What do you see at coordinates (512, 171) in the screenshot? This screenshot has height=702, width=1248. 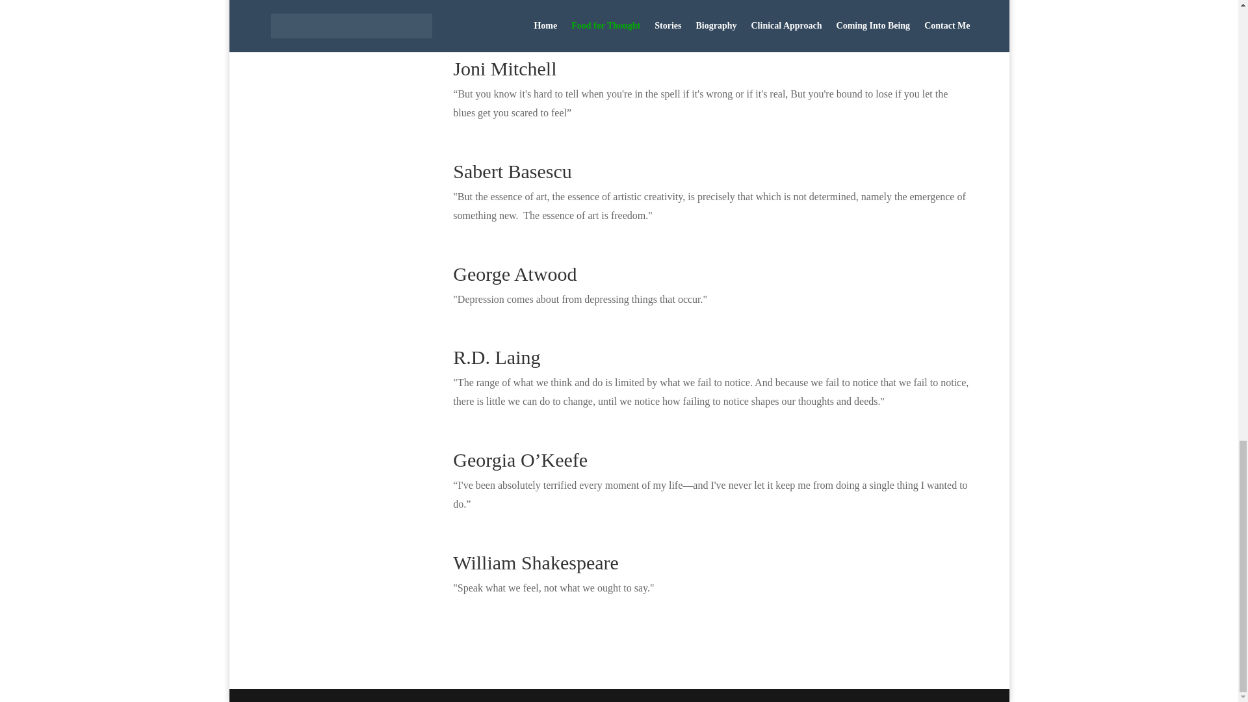 I see `Sabert Basescu` at bounding box center [512, 171].